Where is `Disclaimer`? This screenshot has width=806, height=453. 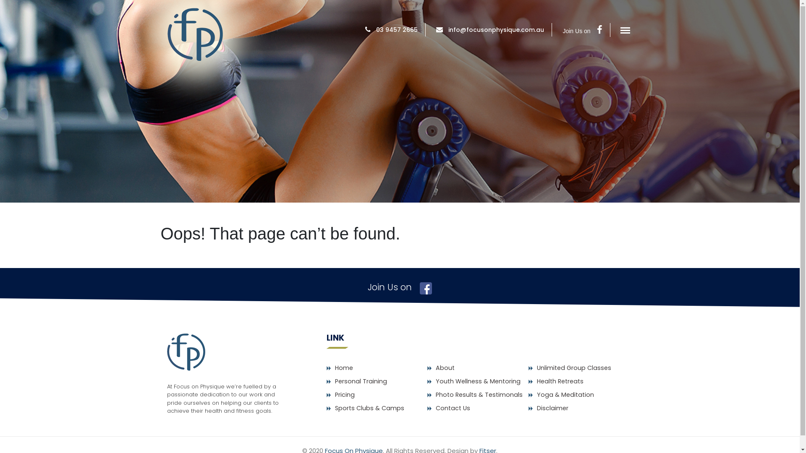 Disclaimer is located at coordinates (552, 408).